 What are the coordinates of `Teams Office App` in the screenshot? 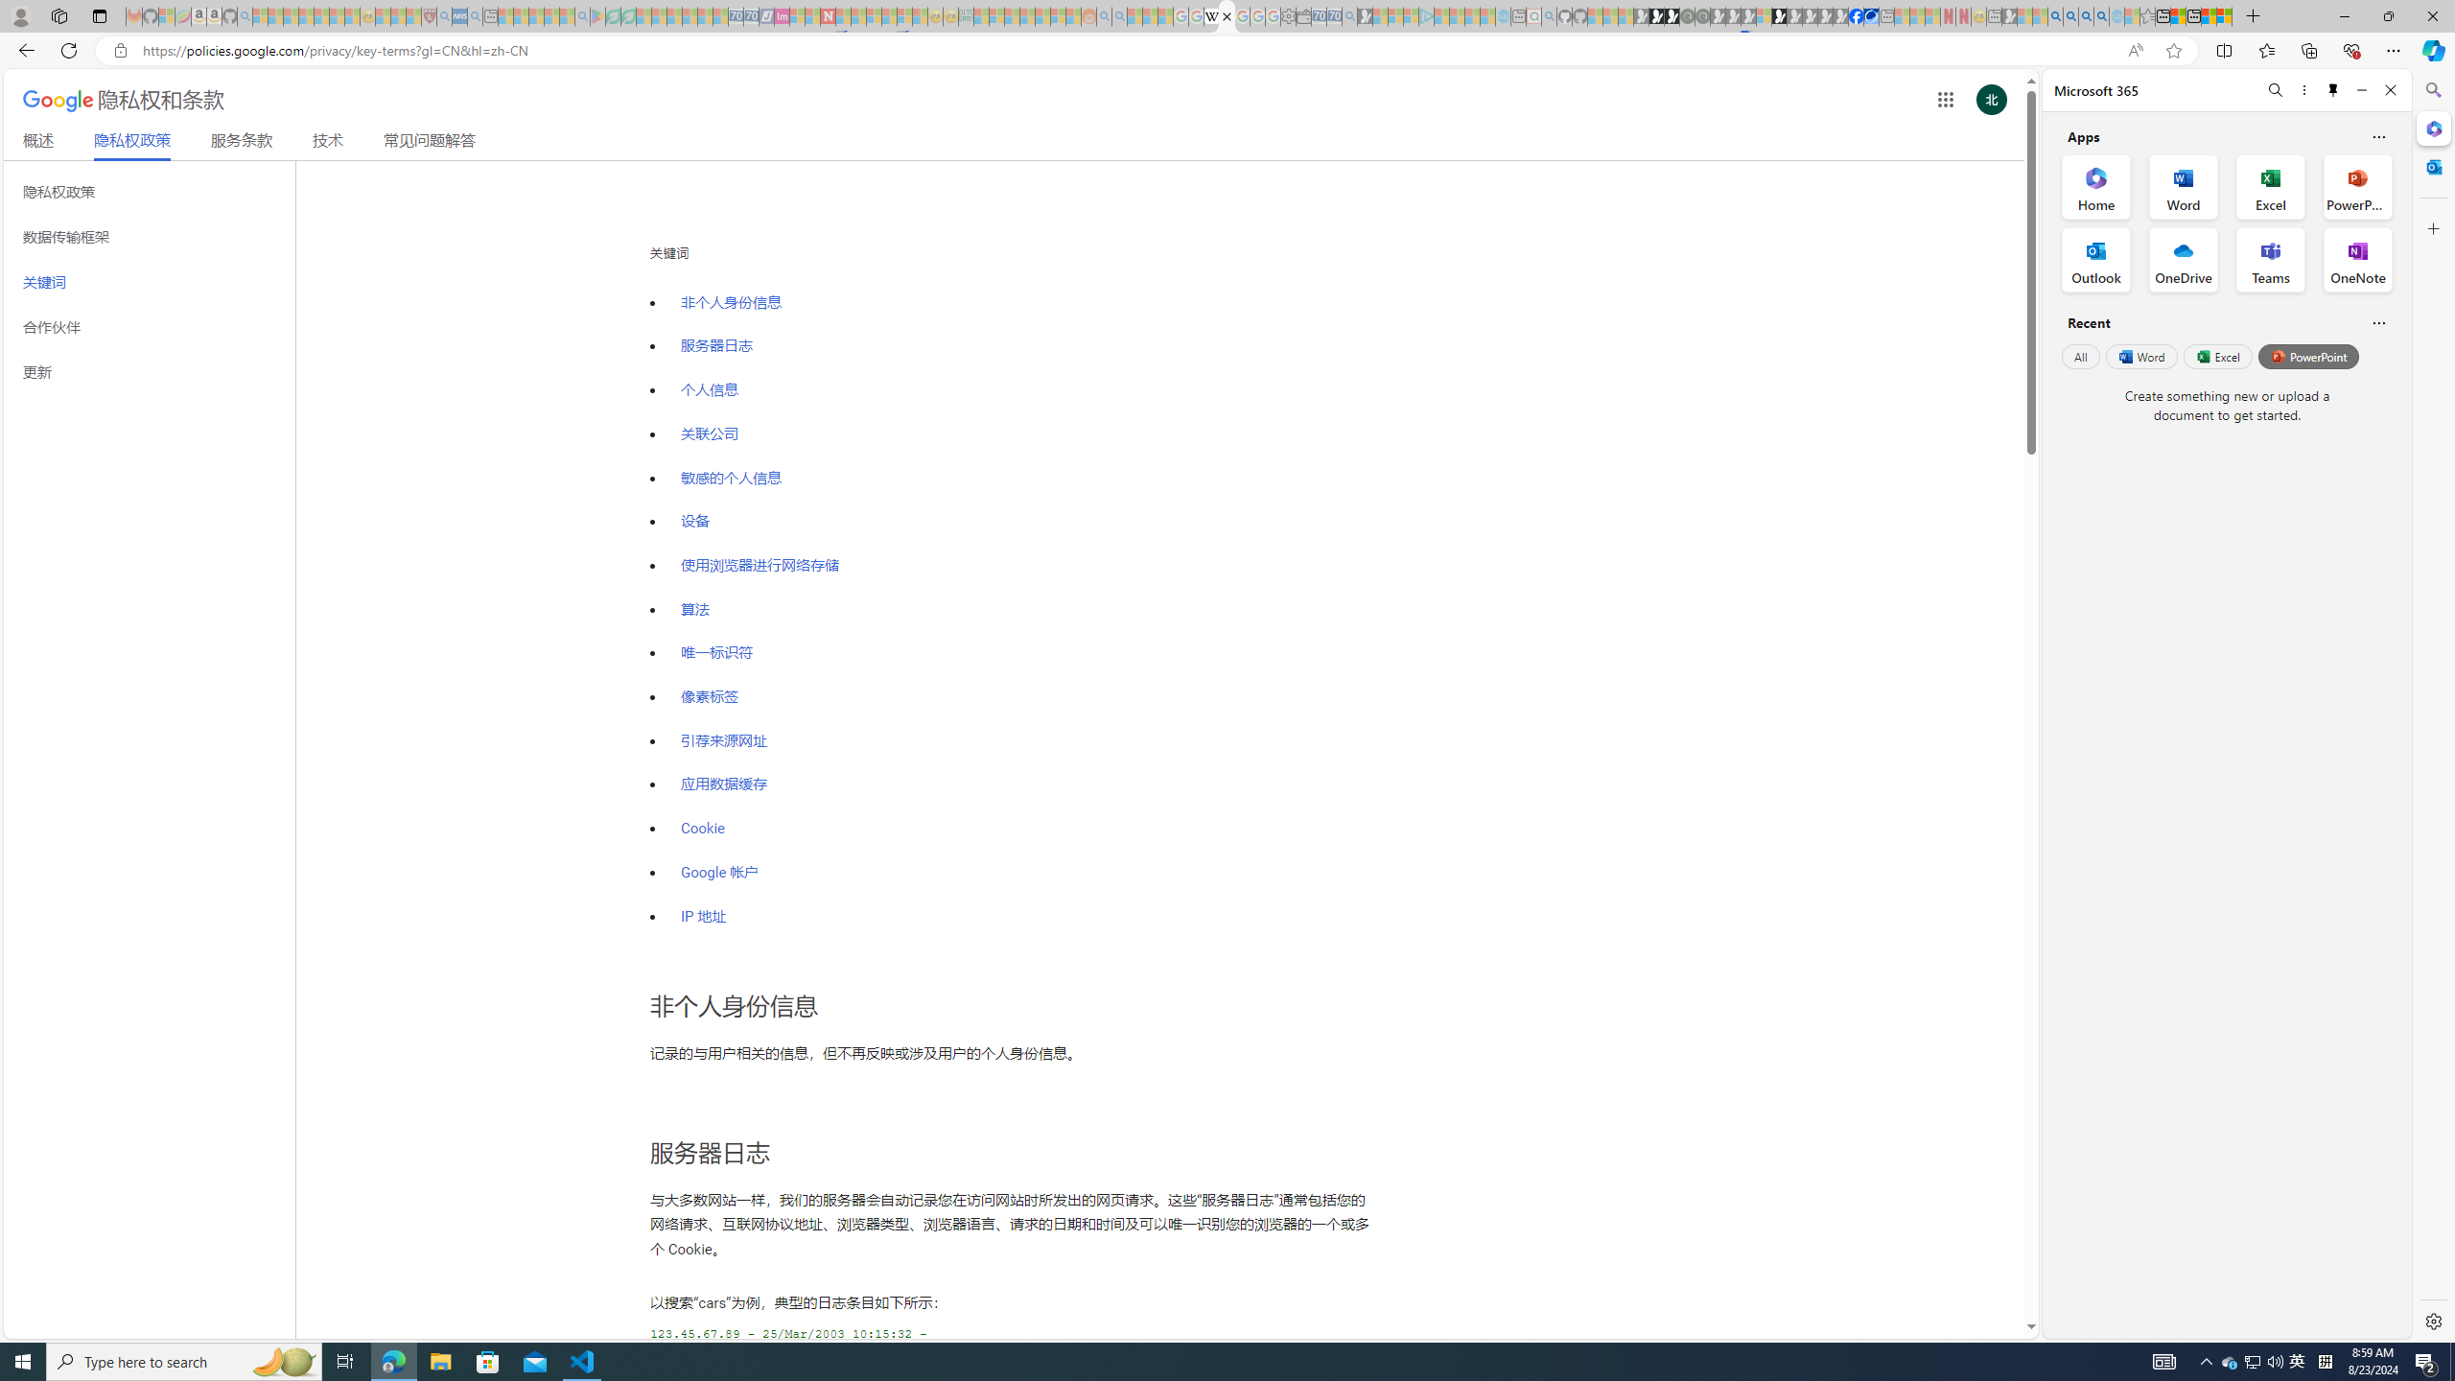 It's located at (2271, 260).